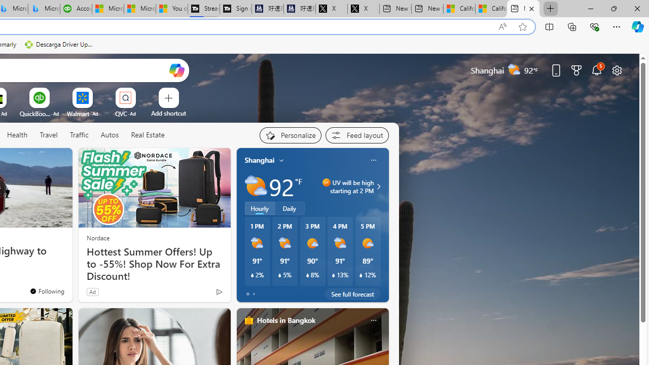 The image size is (649, 365). I want to click on Descarga Driver Updater, so click(60, 45).